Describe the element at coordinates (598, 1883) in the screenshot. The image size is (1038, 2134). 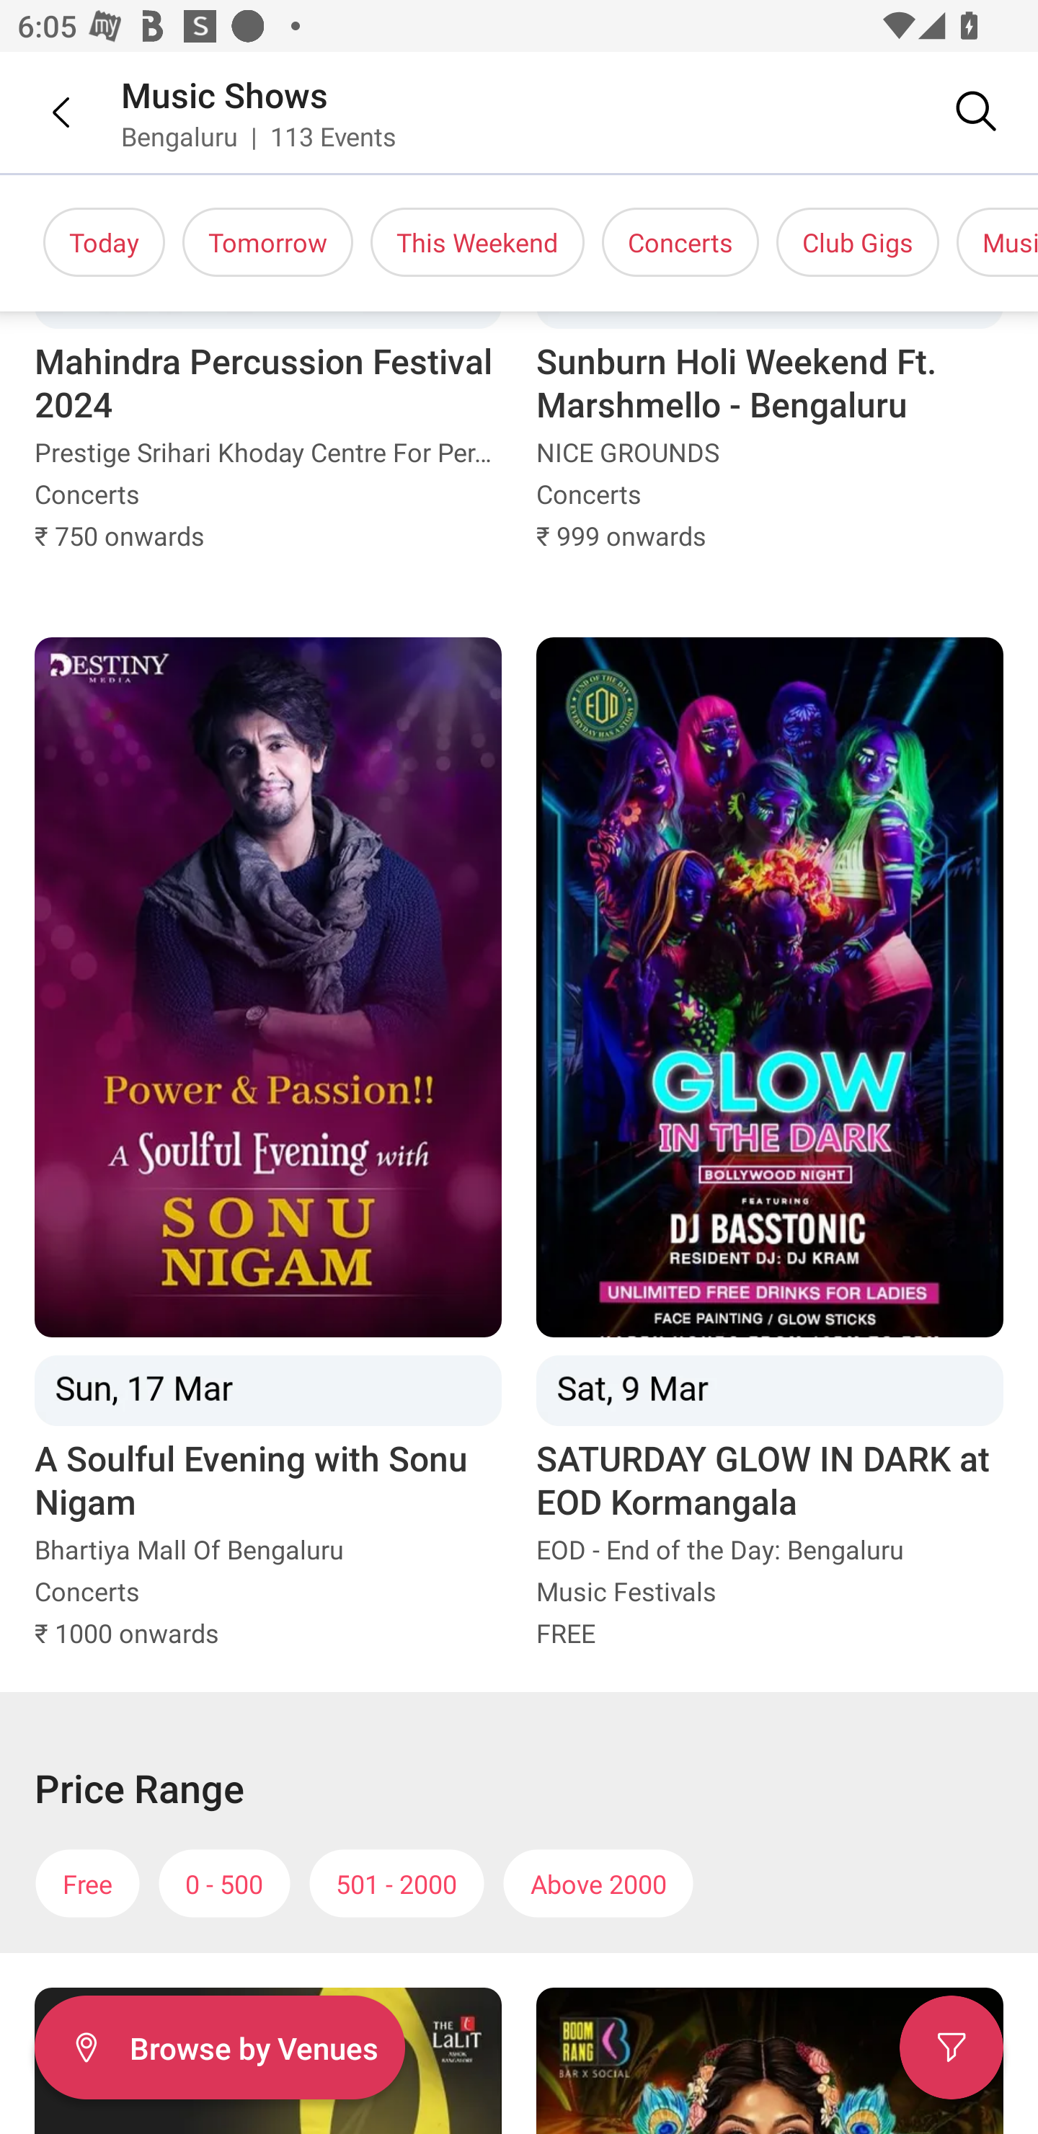
I see `Above 2000` at that location.